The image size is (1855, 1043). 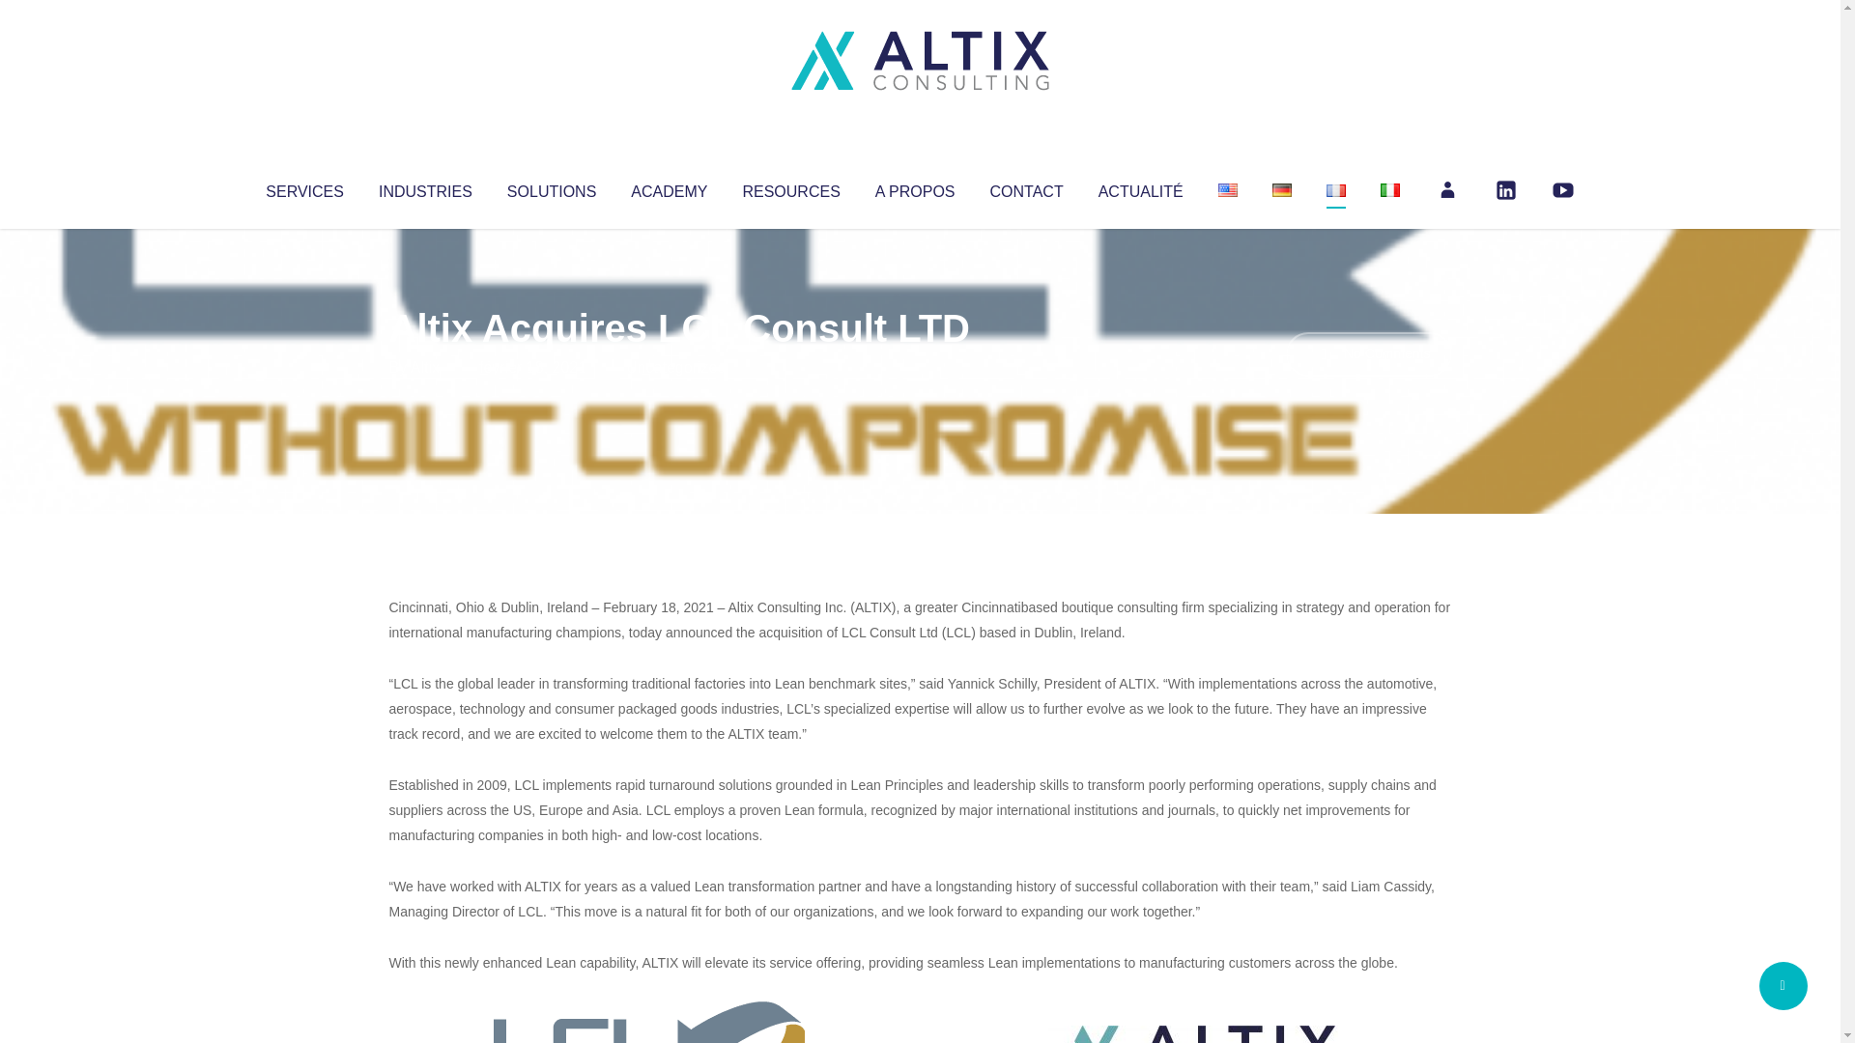 What do you see at coordinates (669, 187) in the screenshot?
I see `ACADEMY` at bounding box center [669, 187].